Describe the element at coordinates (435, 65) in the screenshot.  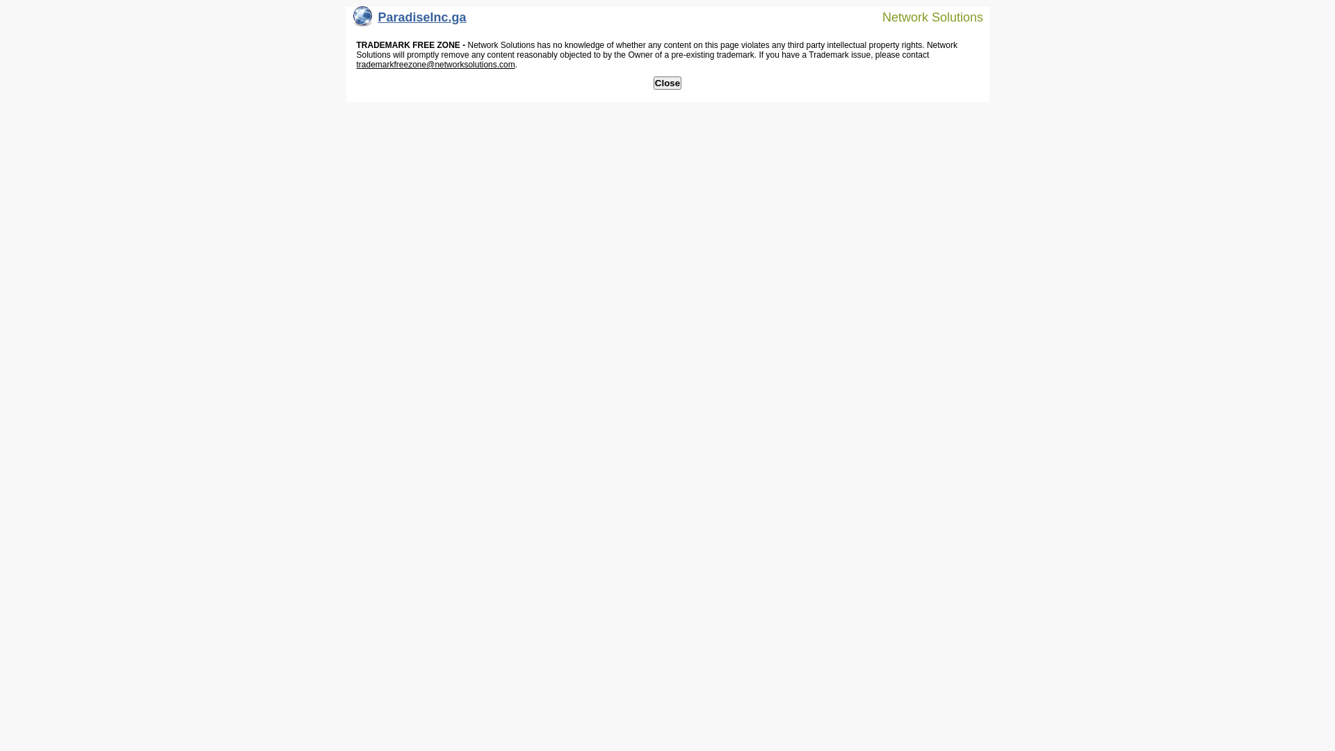
I see `trademarkfreezone@networksolutions.com` at that location.